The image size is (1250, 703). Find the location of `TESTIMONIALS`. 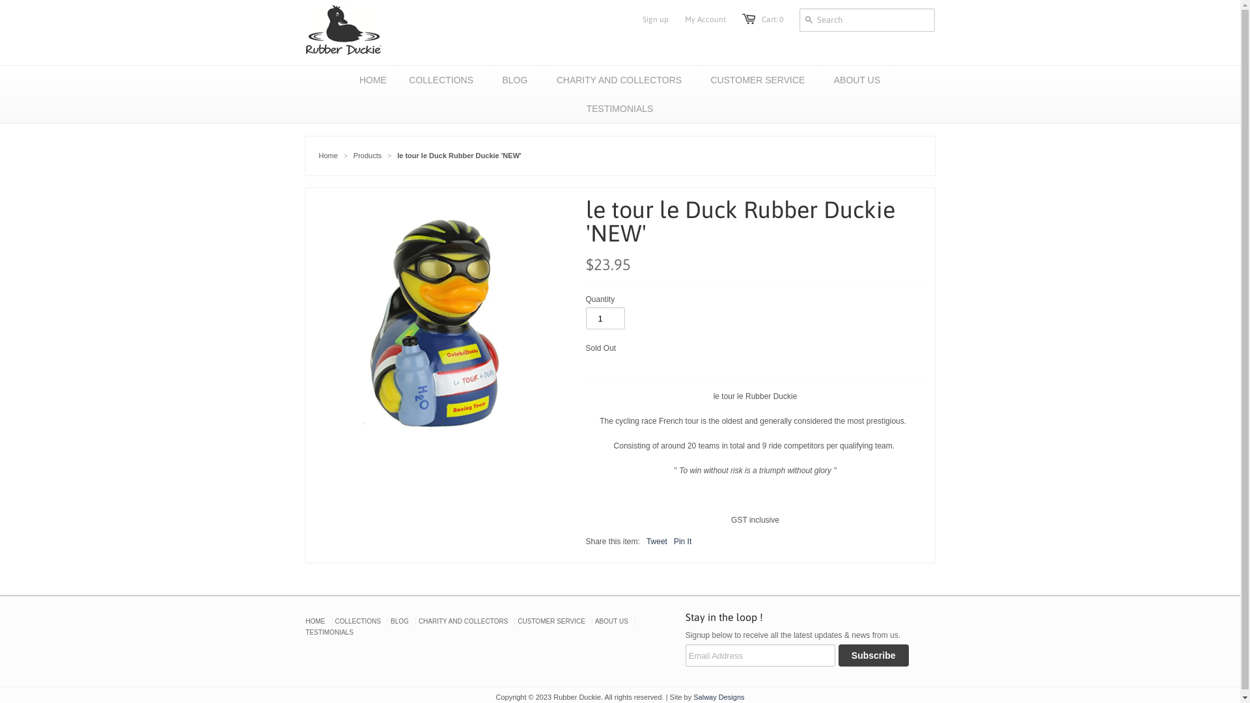

TESTIMONIALS is located at coordinates (620, 109).